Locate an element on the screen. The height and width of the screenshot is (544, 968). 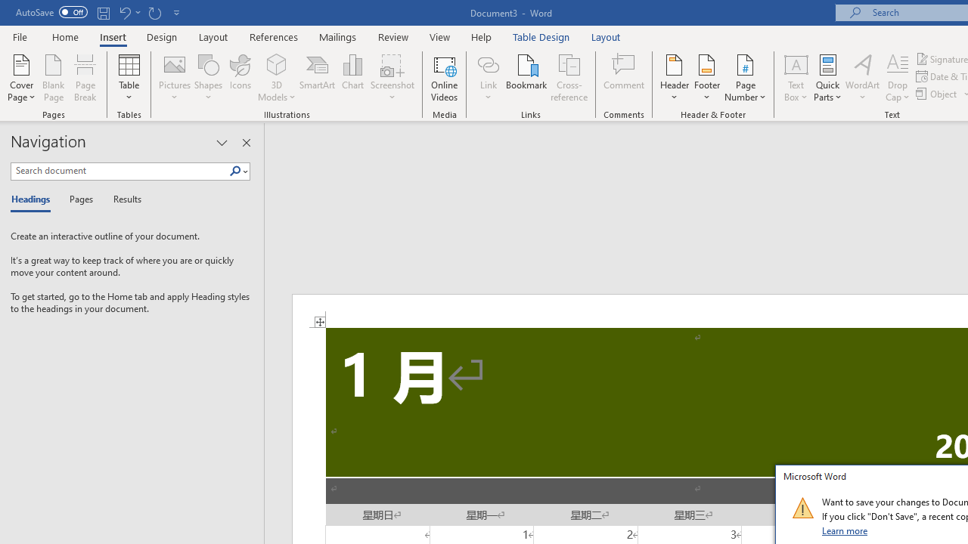
Online Videos... is located at coordinates (445, 77).